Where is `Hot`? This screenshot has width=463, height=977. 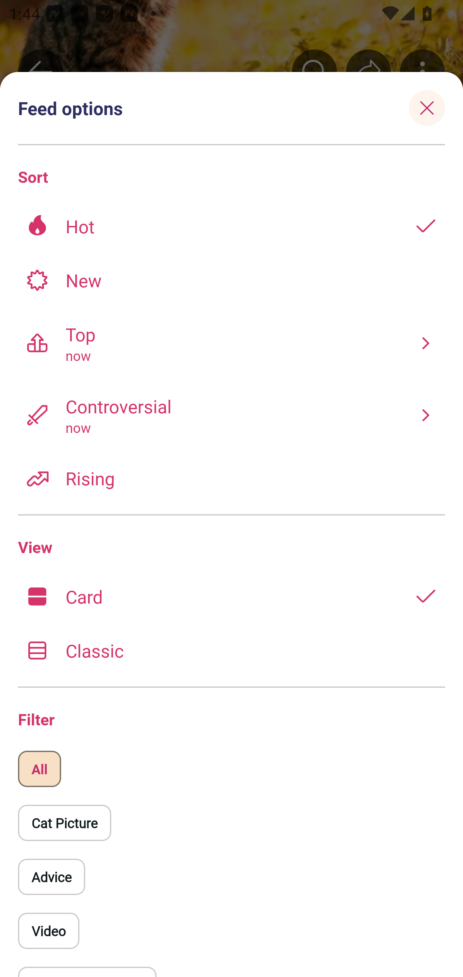
Hot is located at coordinates (232, 226).